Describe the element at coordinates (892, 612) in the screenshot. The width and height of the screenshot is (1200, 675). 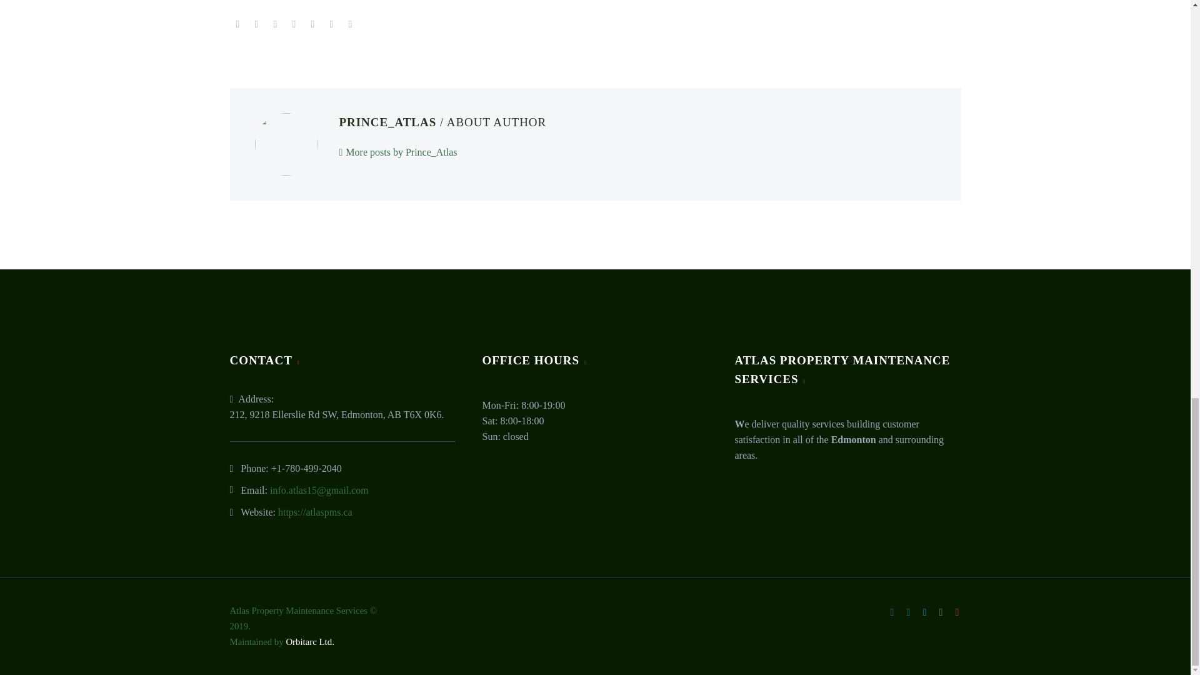
I see `facebook` at that location.